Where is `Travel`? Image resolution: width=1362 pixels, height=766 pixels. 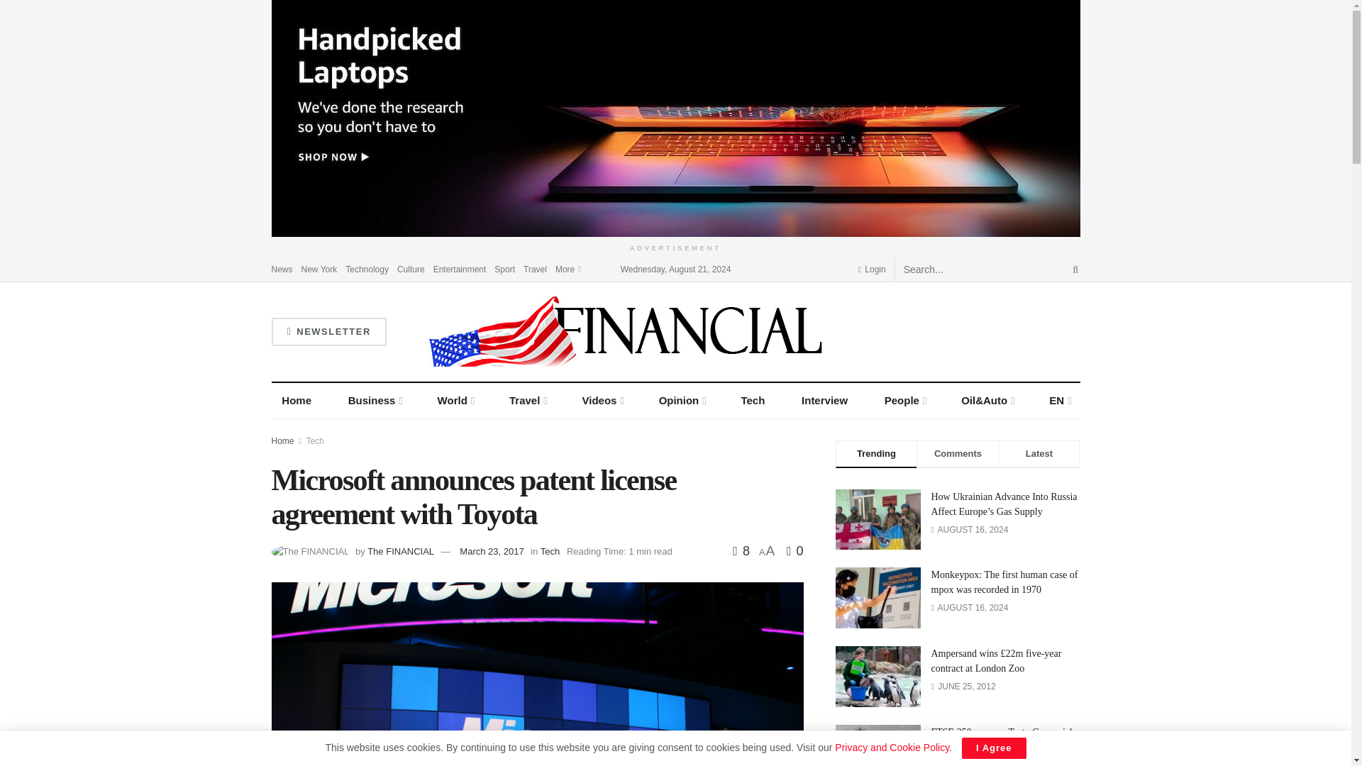 Travel is located at coordinates (535, 268).